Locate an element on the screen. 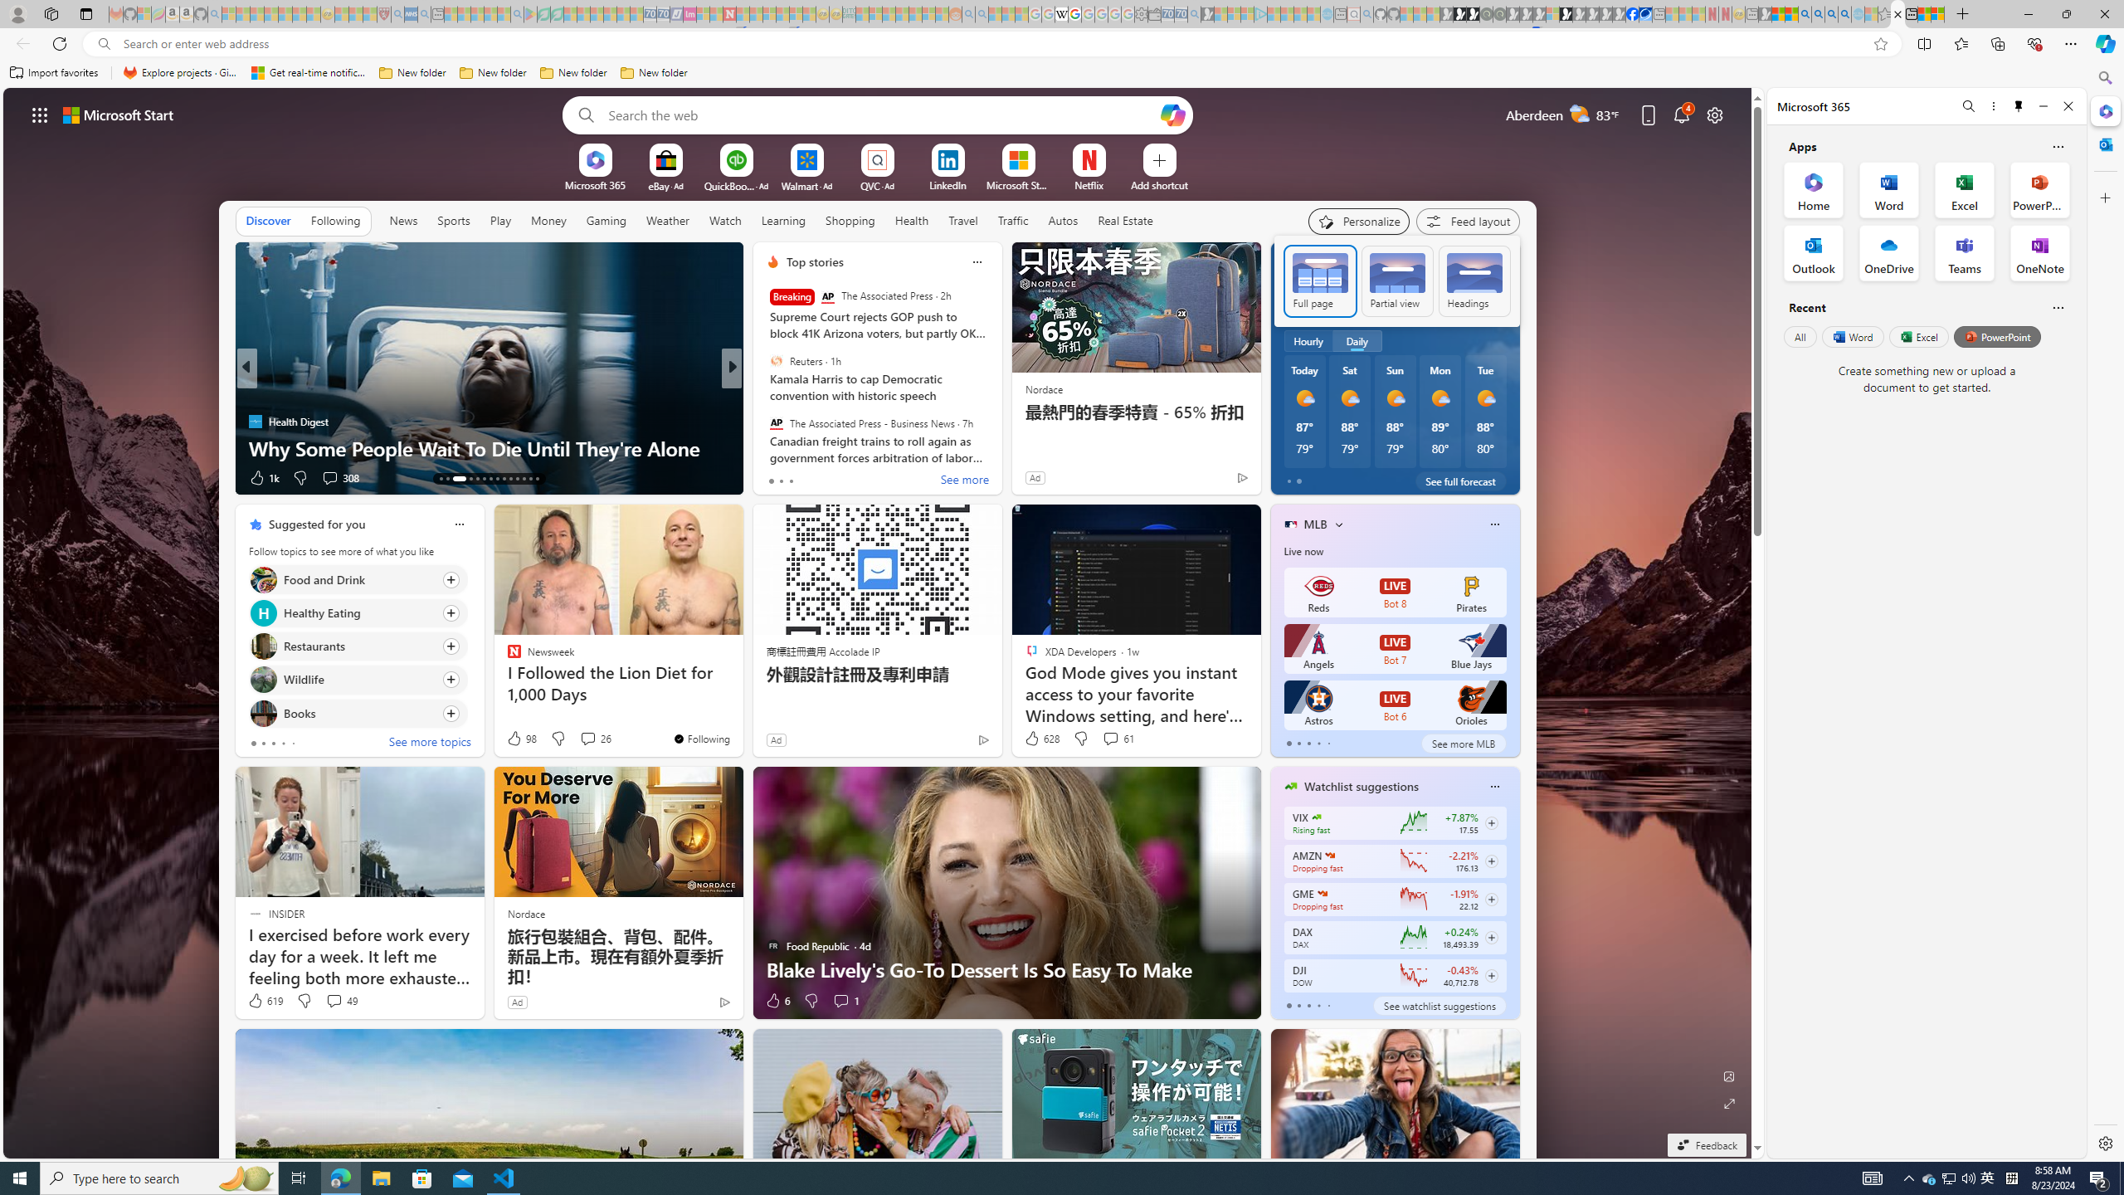  Reuters is located at coordinates (776, 361).